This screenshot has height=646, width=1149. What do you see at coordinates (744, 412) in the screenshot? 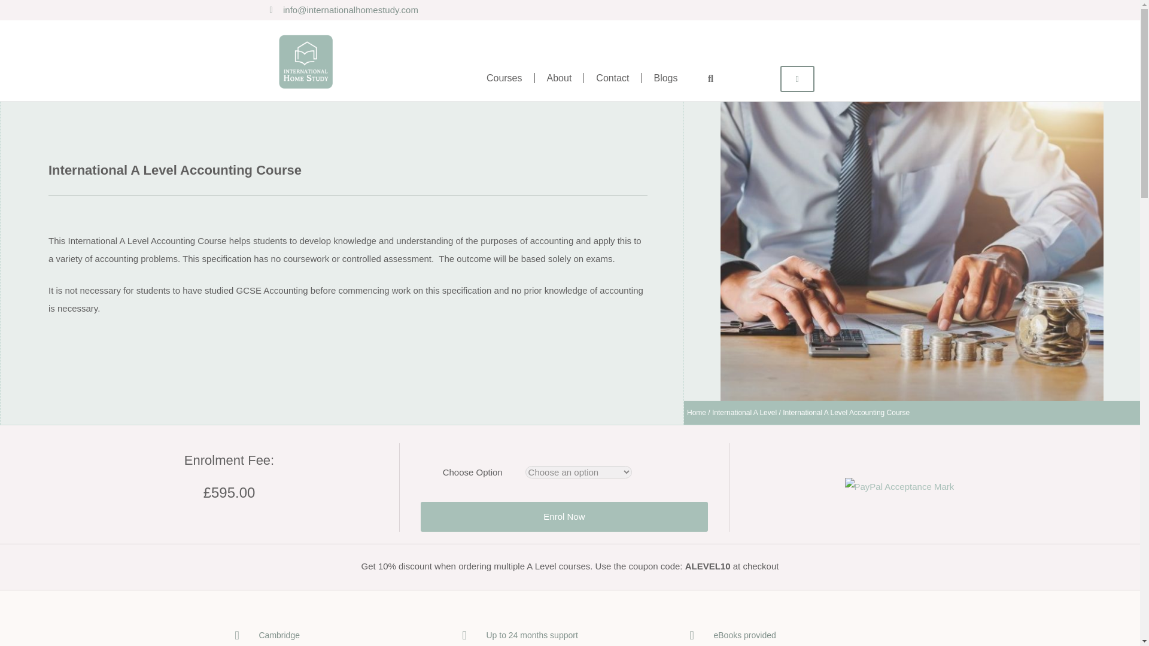
I see `International A Level` at bounding box center [744, 412].